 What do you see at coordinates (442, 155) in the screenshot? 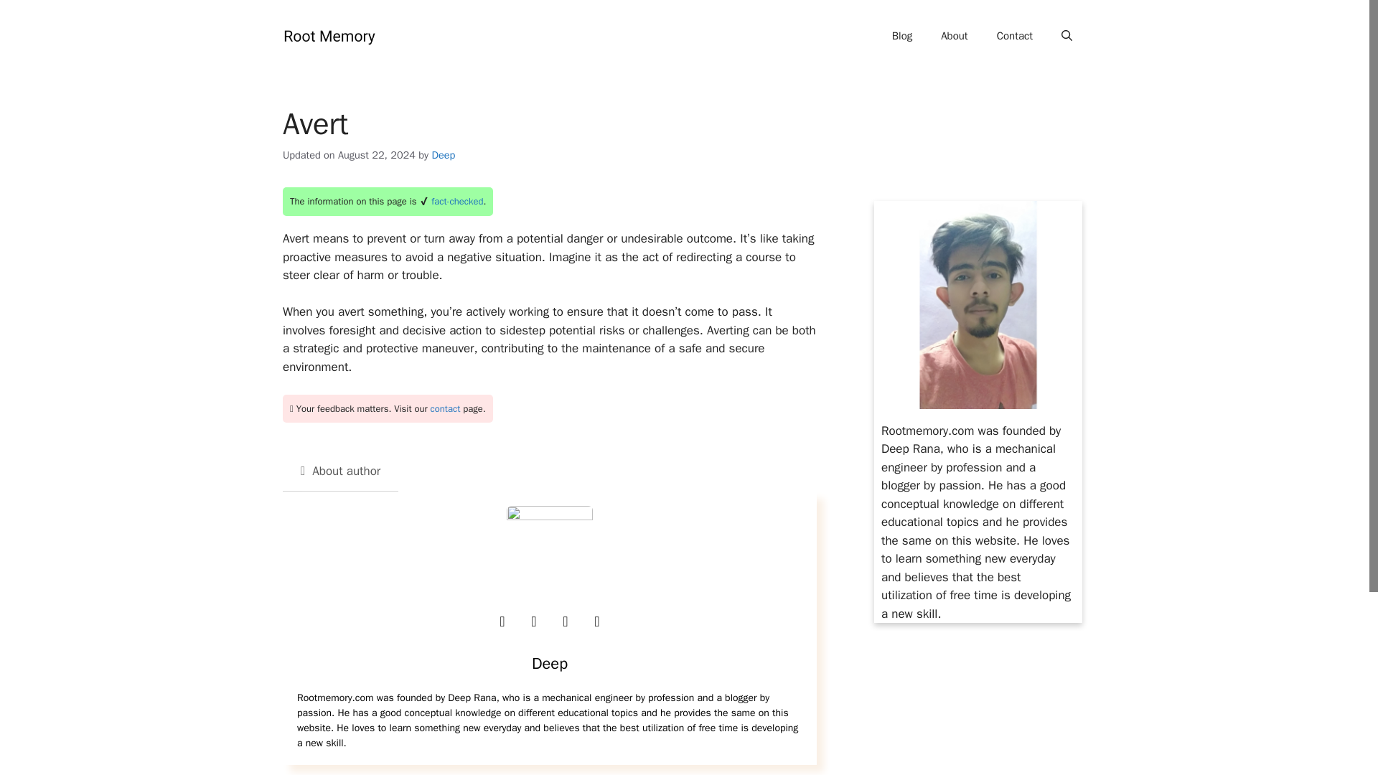
I see `Deep` at bounding box center [442, 155].